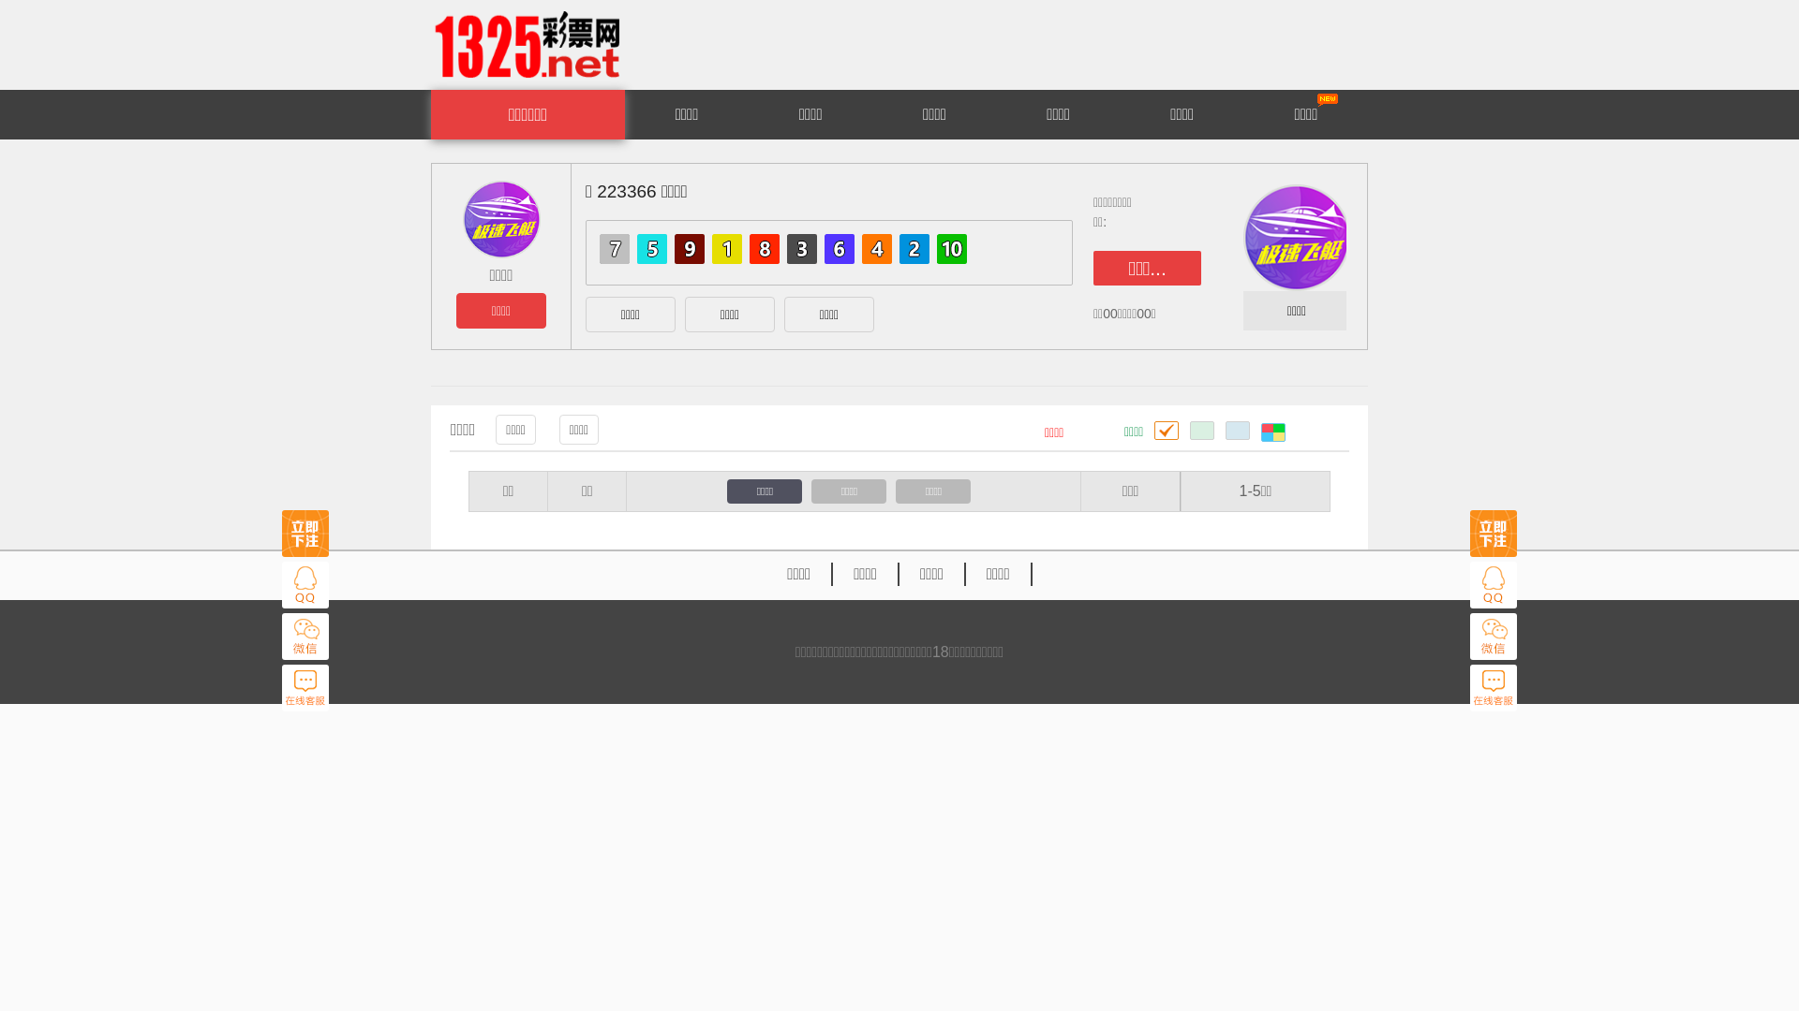 This screenshot has width=1799, height=1011. Describe the element at coordinates (1273, 432) in the screenshot. I see ` ` at that location.